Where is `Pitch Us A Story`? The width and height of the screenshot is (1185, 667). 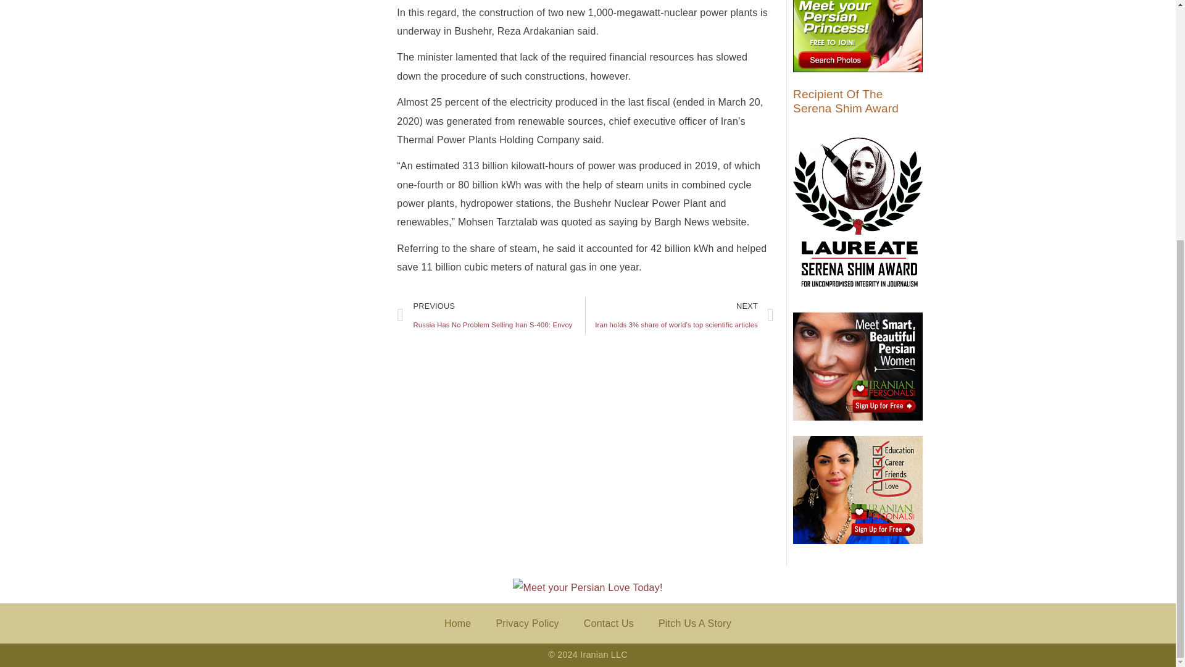 Pitch Us A Story is located at coordinates (458, 624).